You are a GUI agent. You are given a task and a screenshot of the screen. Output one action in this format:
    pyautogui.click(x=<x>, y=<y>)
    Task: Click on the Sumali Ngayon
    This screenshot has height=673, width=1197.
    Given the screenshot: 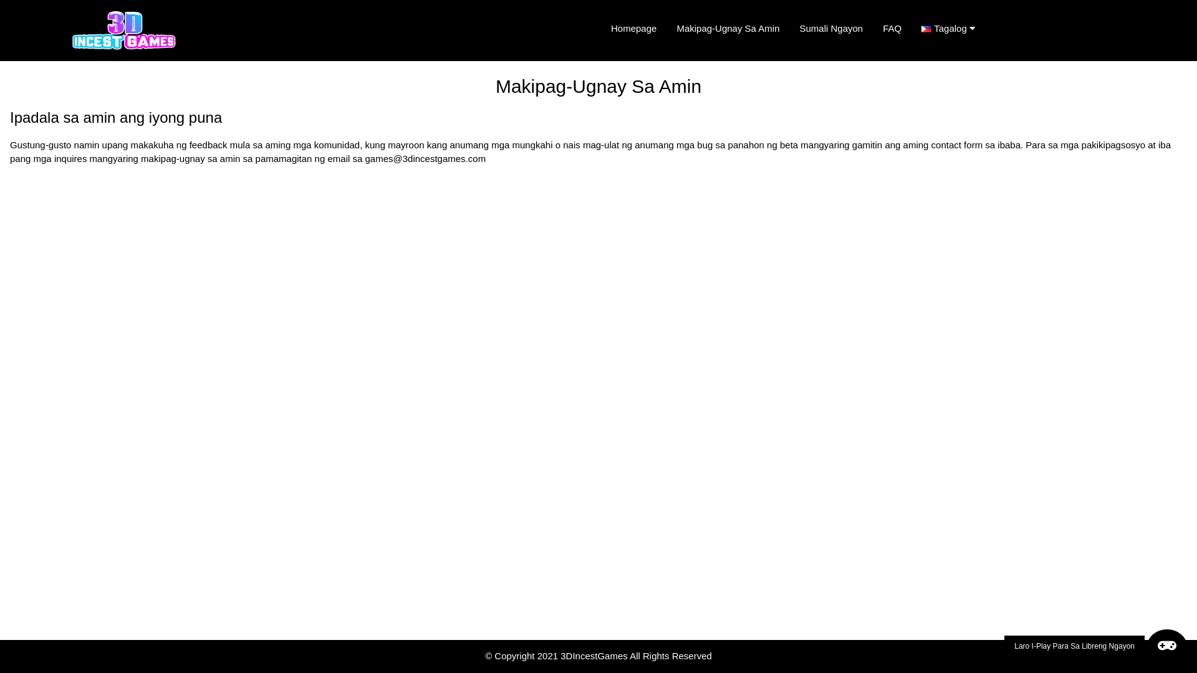 What is the action you would take?
    pyautogui.click(x=831, y=29)
    